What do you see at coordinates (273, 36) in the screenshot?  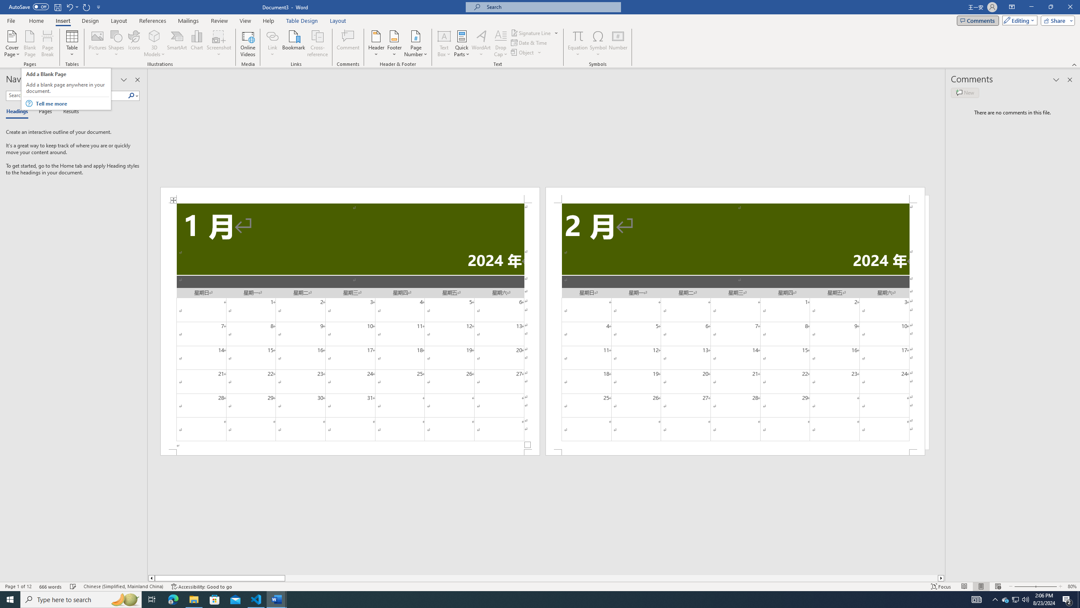 I see `Link` at bounding box center [273, 36].